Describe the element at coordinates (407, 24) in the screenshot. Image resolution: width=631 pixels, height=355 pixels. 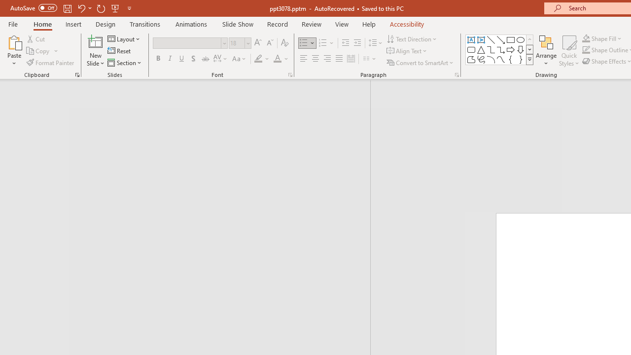
I see `Accessibility` at that location.